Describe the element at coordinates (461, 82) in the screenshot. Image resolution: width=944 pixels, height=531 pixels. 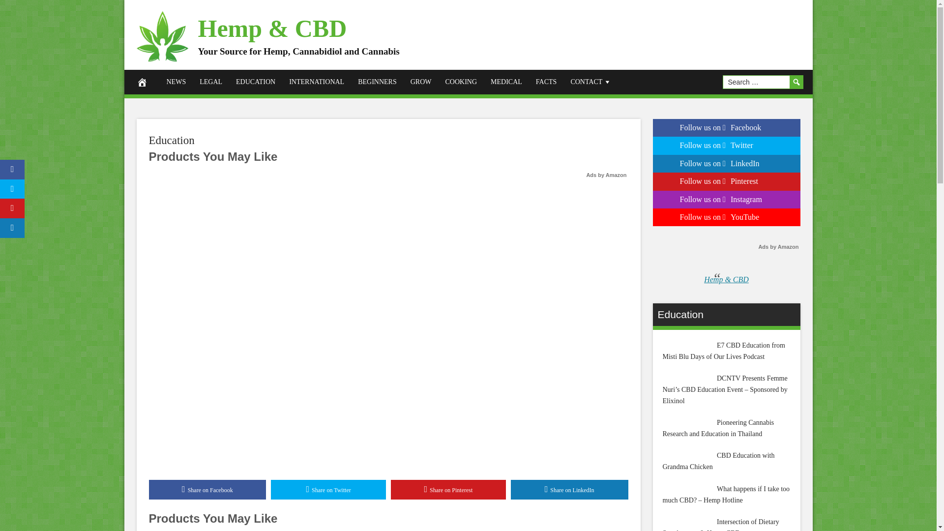
I see `COOKING` at that location.